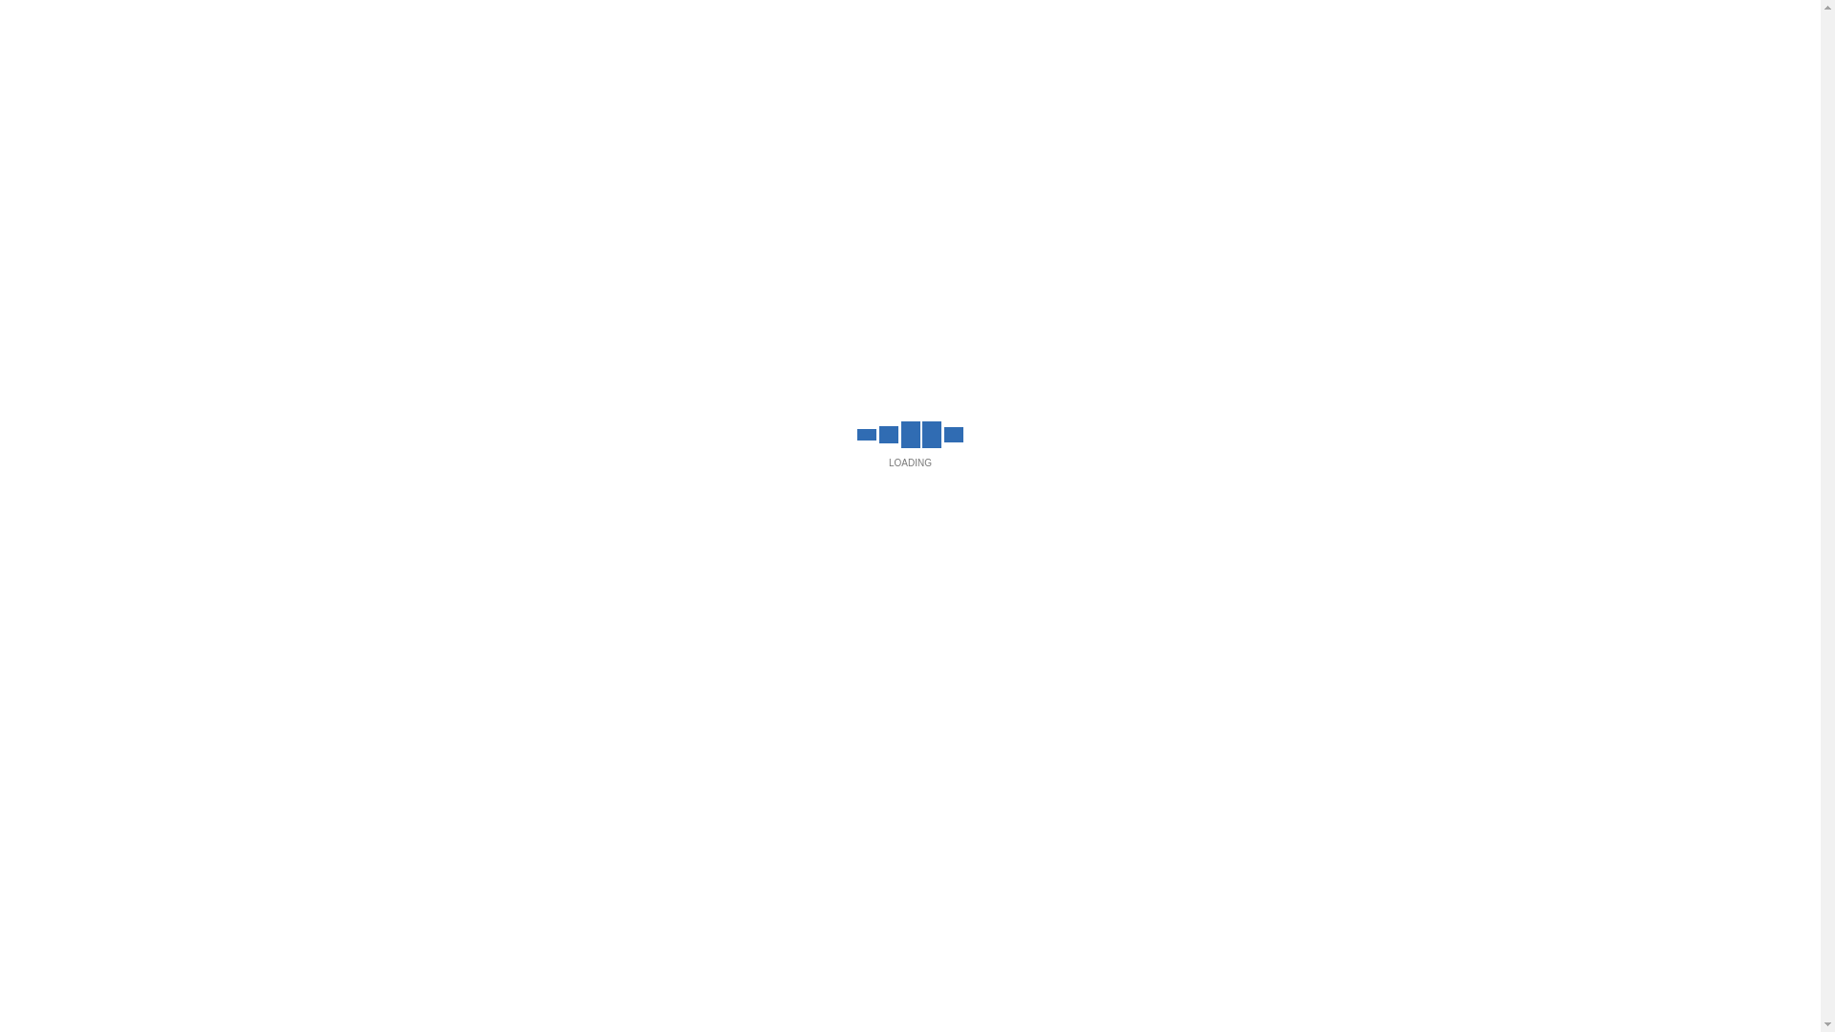 The width and height of the screenshot is (1835, 1032). I want to click on  Testimonials, so click(1169, 137).